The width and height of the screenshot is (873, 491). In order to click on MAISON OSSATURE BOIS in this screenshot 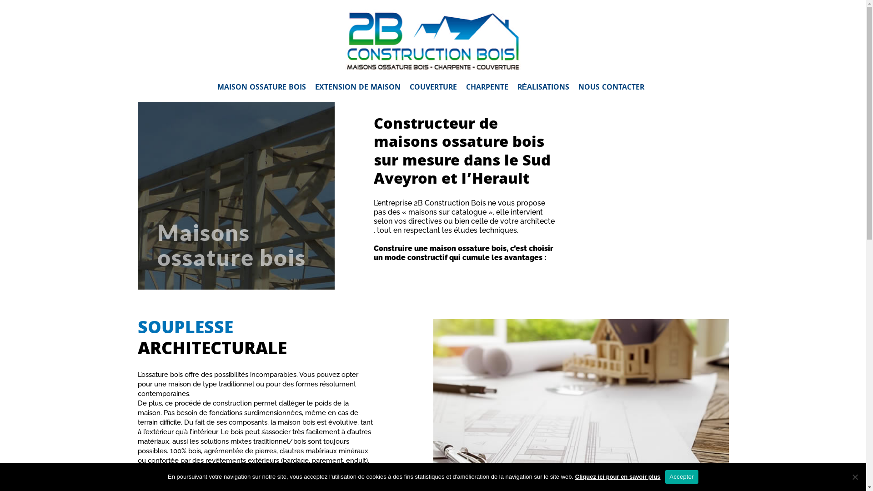, I will do `click(264, 88)`.